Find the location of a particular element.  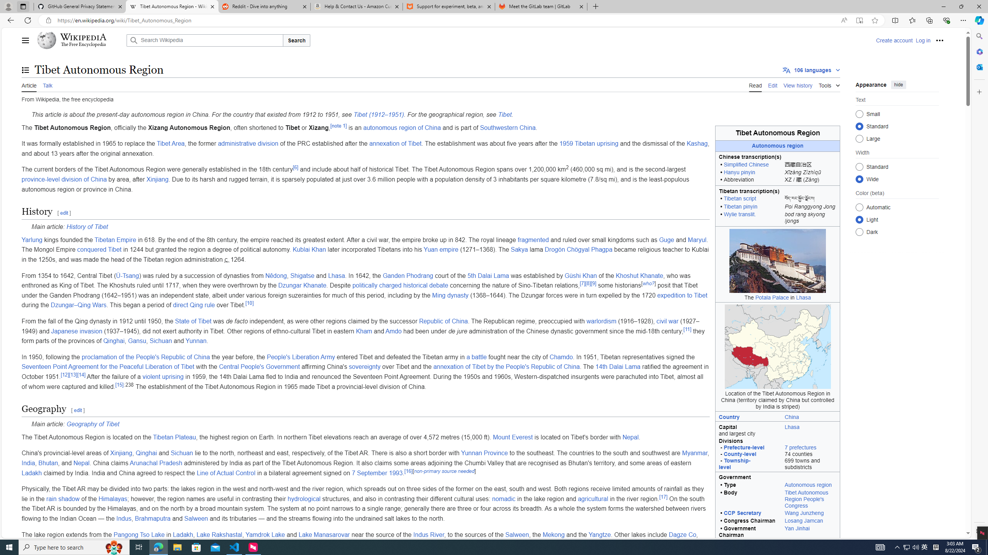

[16] is located at coordinates (408, 471).